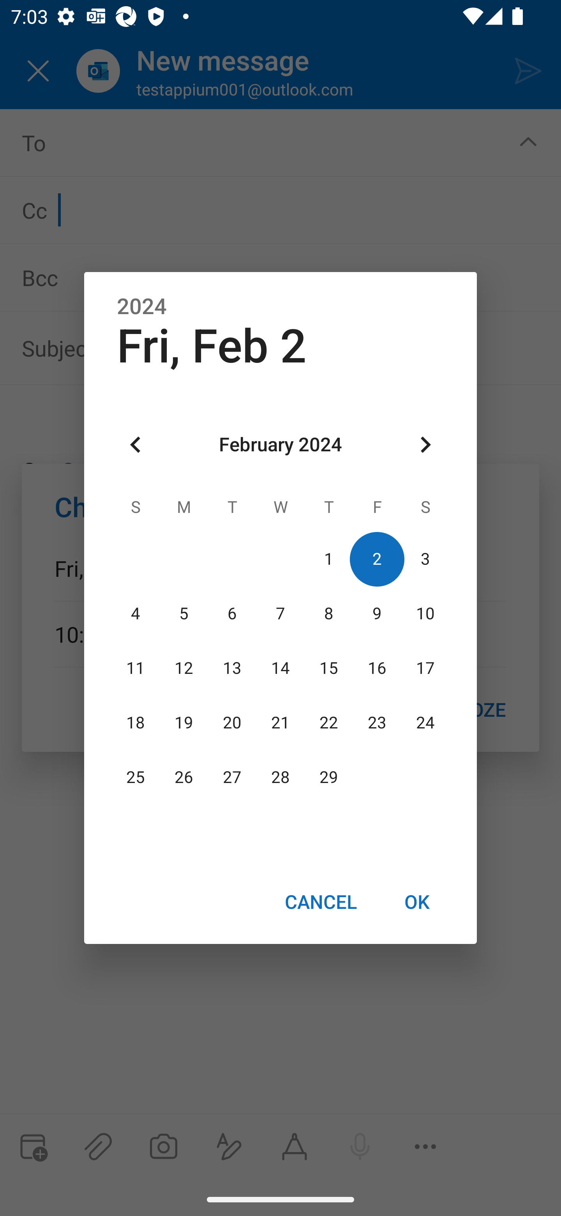 This screenshot has height=1216, width=561. I want to click on 26 26 February 2024, so click(184, 778).